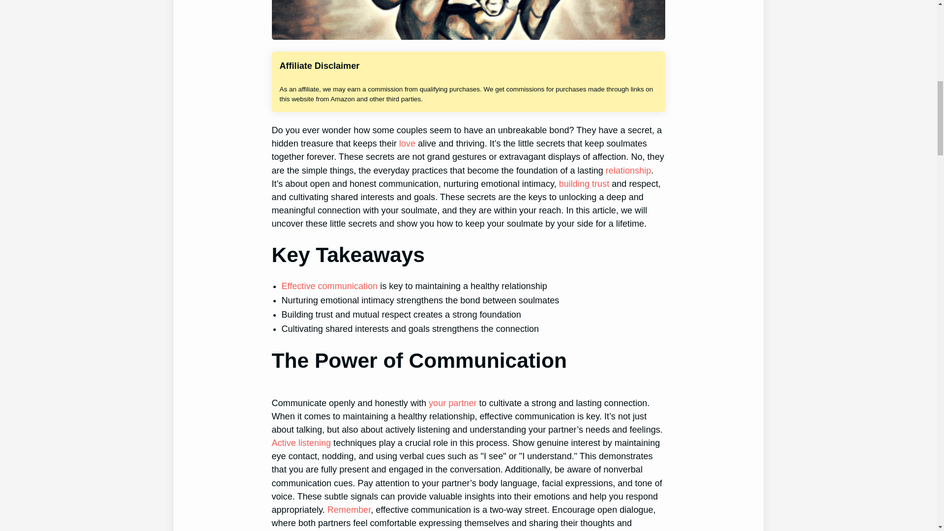 The height and width of the screenshot is (531, 944). What do you see at coordinates (452, 403) in the screenshot?
I see `your partner` at bounding box center [452, 403].